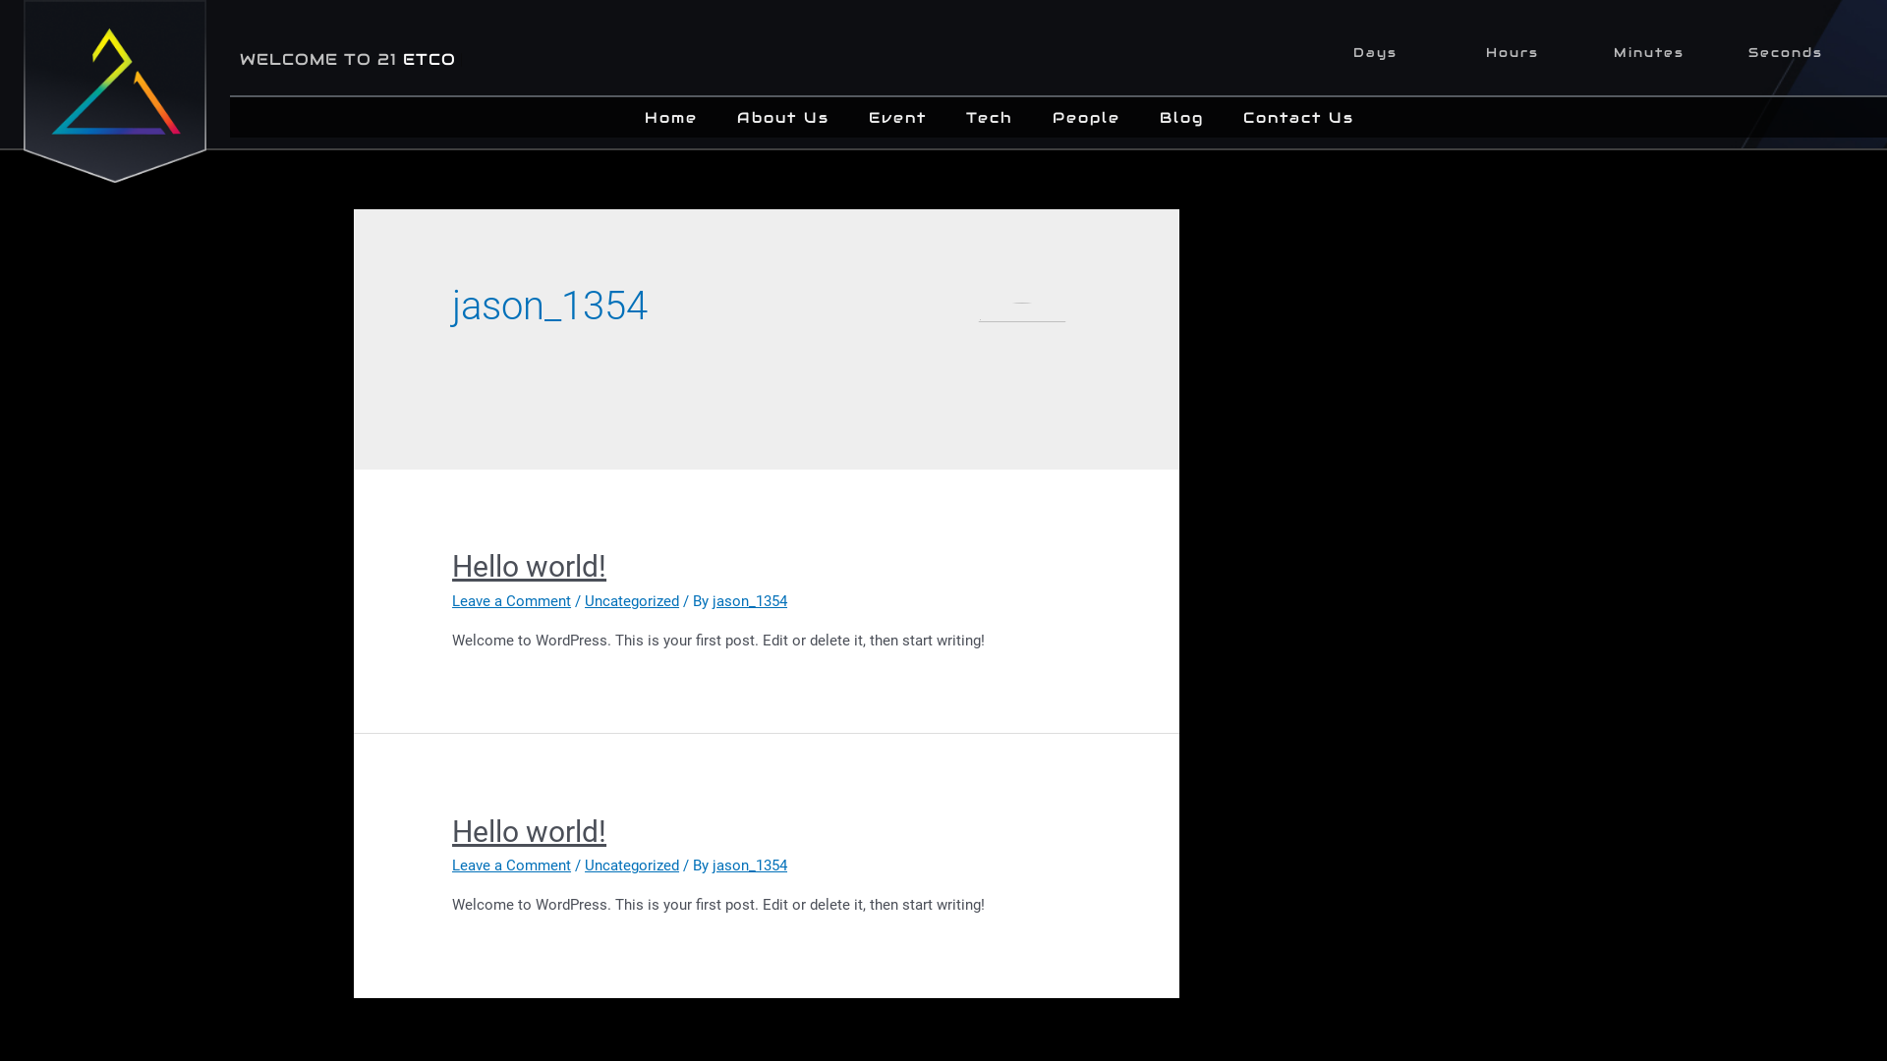 The width and height of the screenshot is (1887, 1061). I want to click on Hello world!, so click(529, 831).